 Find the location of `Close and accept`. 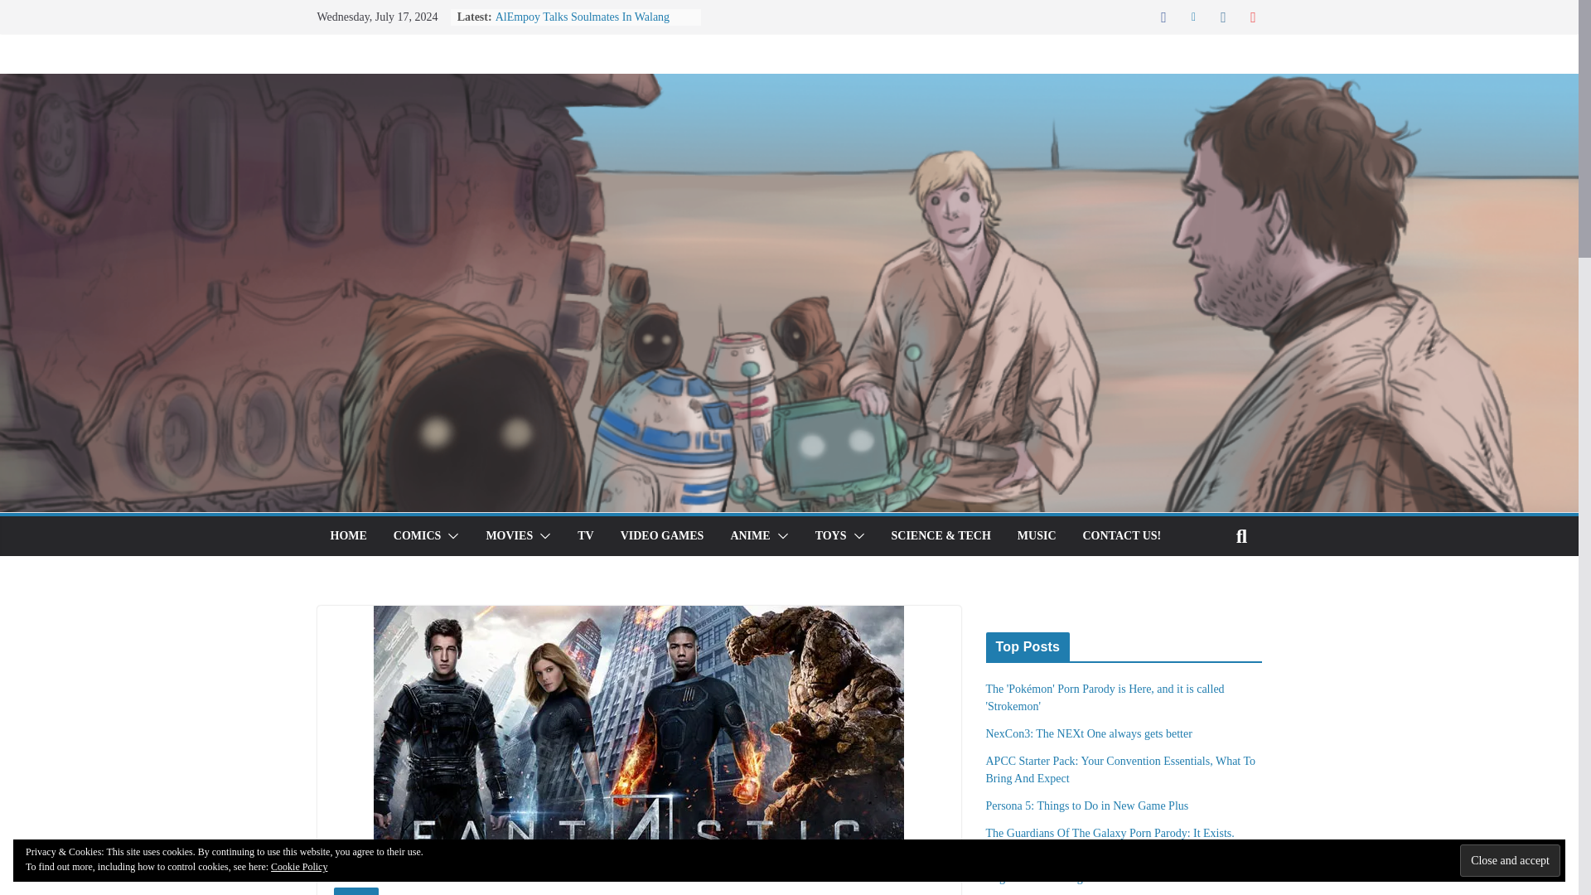

Close and accept is located at coordinates (1510, 860).